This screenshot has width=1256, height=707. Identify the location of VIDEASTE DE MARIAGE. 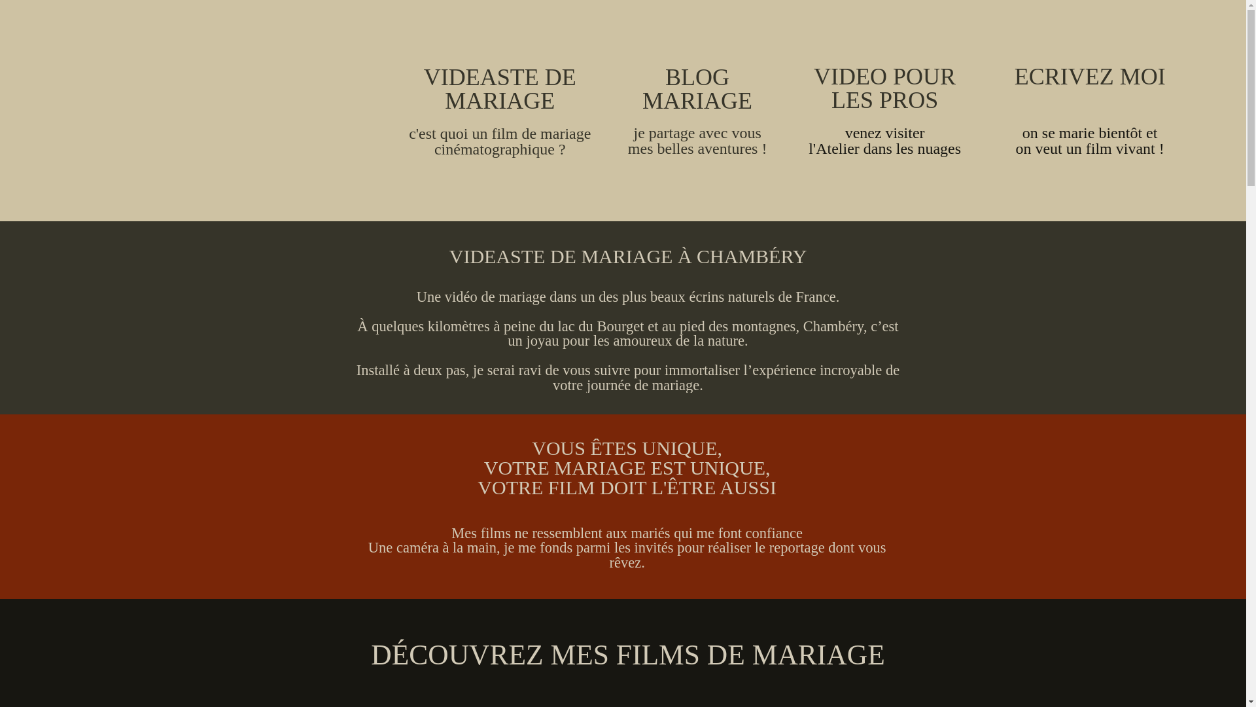
(500, 89).